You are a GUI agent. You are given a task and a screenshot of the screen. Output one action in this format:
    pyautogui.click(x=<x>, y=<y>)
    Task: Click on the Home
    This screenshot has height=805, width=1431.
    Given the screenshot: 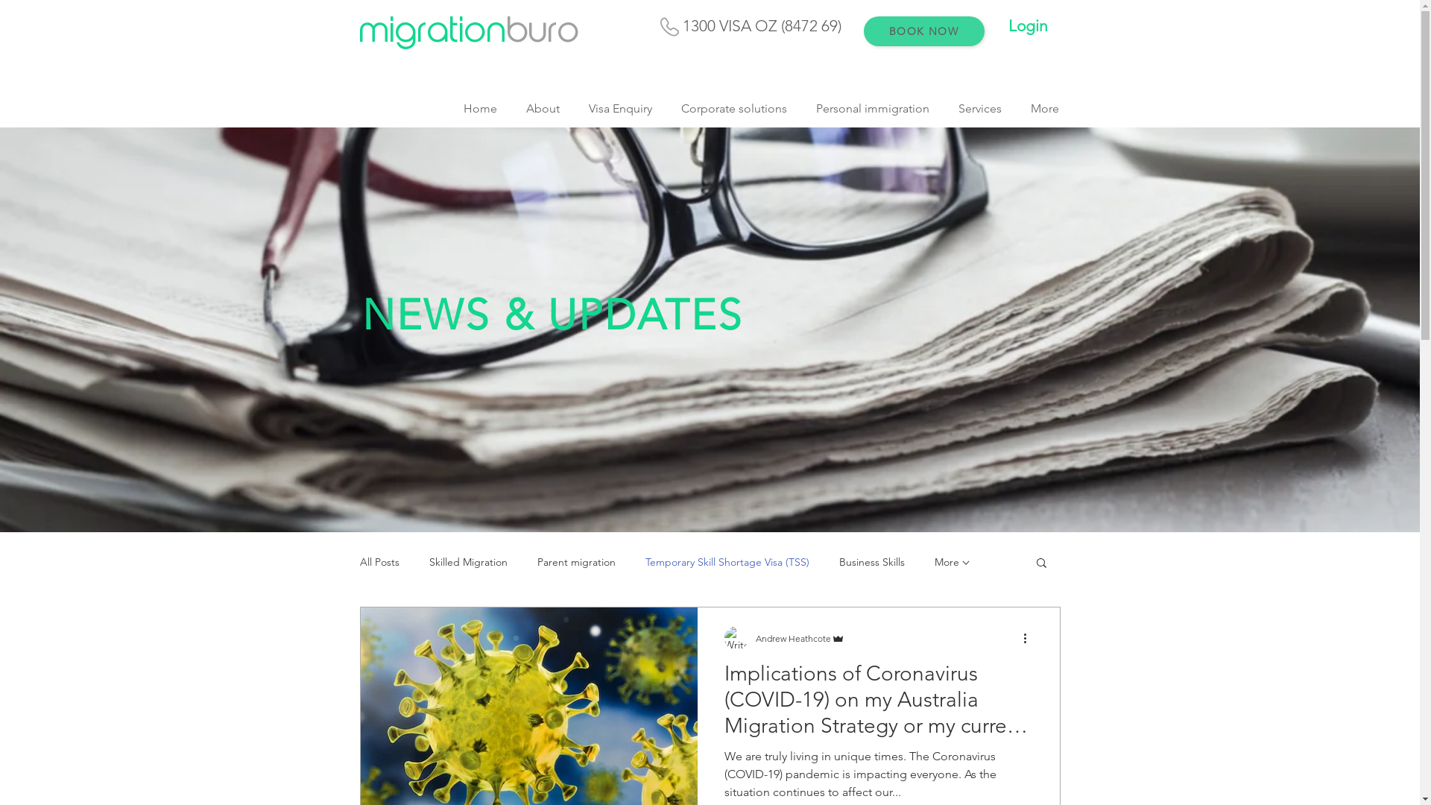 What is the action you would take?
    pyautogui.click(x=480, y=109)
    